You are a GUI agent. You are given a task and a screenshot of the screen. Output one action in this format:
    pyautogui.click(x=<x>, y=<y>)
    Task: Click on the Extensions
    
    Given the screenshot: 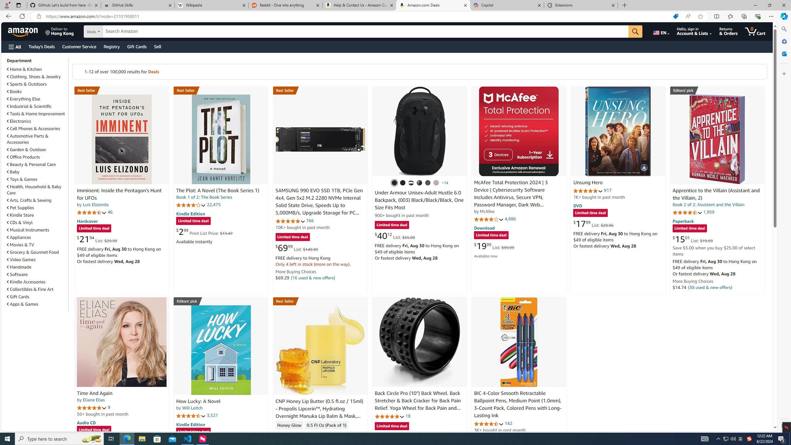 What is the action you would take?
    pyautogui.click(x=581, y=5)
    